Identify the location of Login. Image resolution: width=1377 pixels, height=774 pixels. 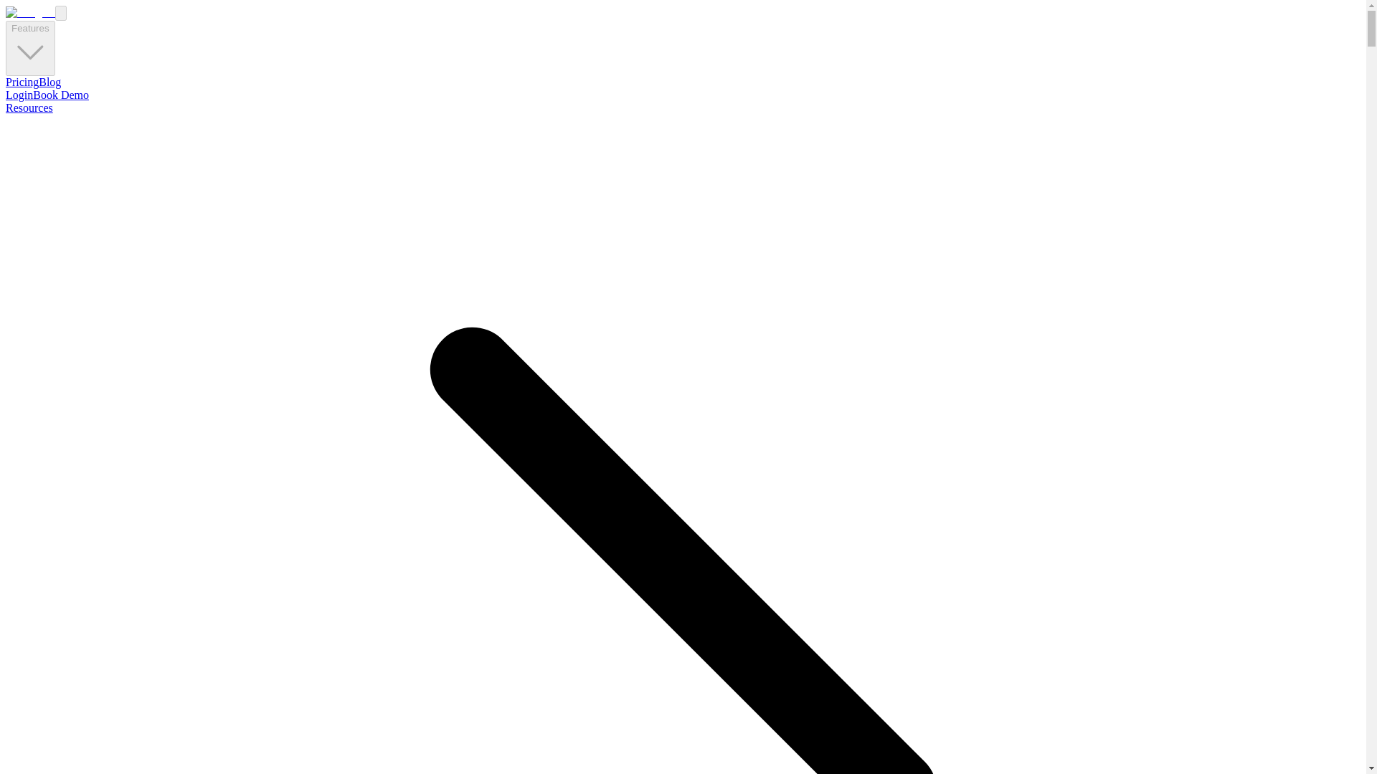
(19, 95).